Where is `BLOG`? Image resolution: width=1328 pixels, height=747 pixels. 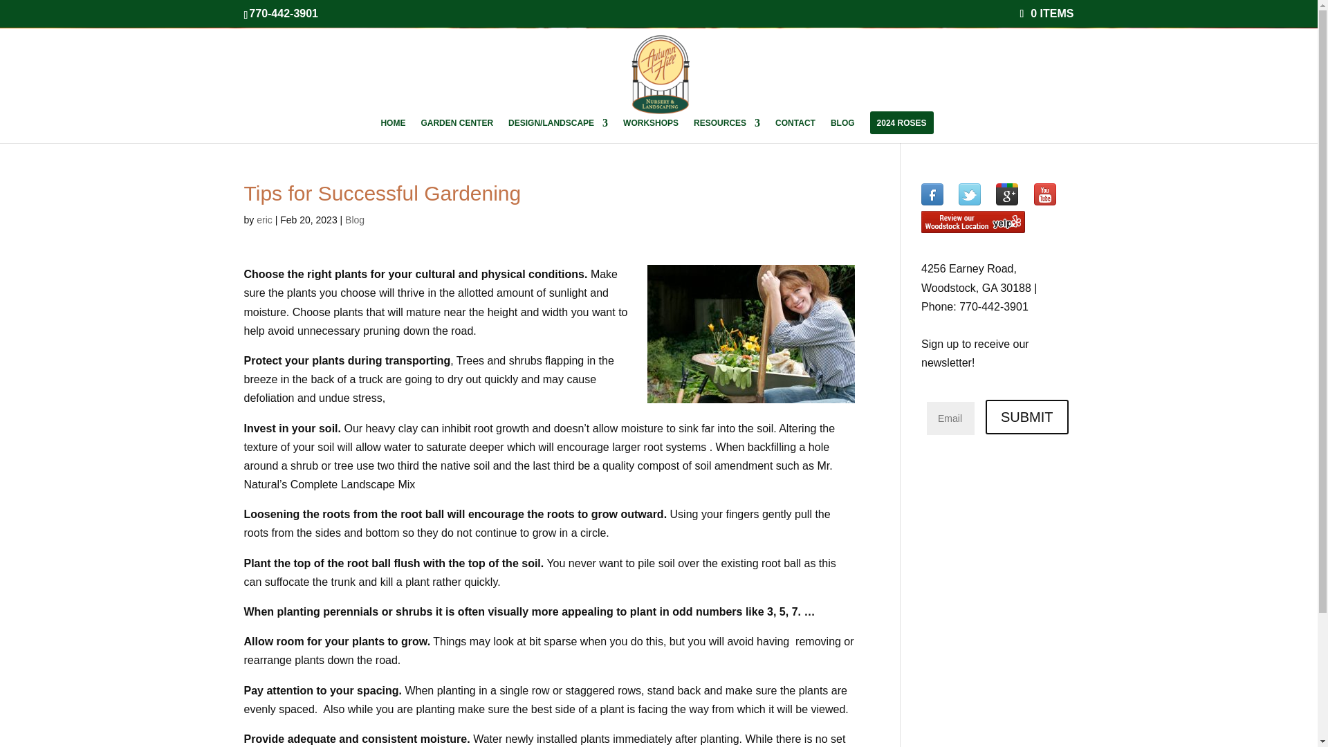
BLOG is located at coordinates (842, 130).